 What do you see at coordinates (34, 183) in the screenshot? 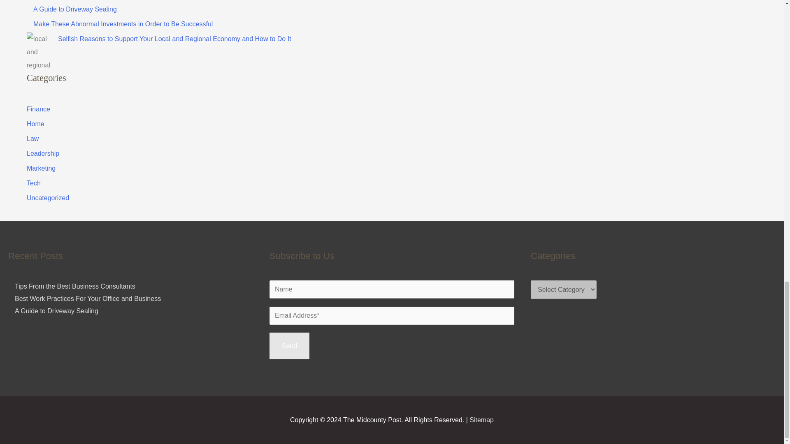
I see `Tech` at bounding box center [34, 183].